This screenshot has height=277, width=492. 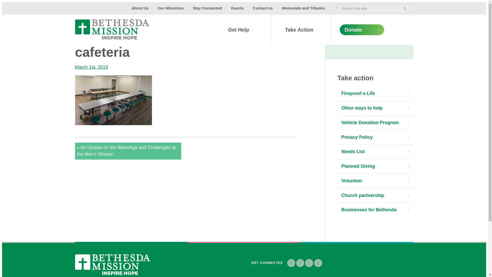 What do you see at coordinates (263, 8) in the screenshot?
I see `Contact us` at bounding box center [263, 8].